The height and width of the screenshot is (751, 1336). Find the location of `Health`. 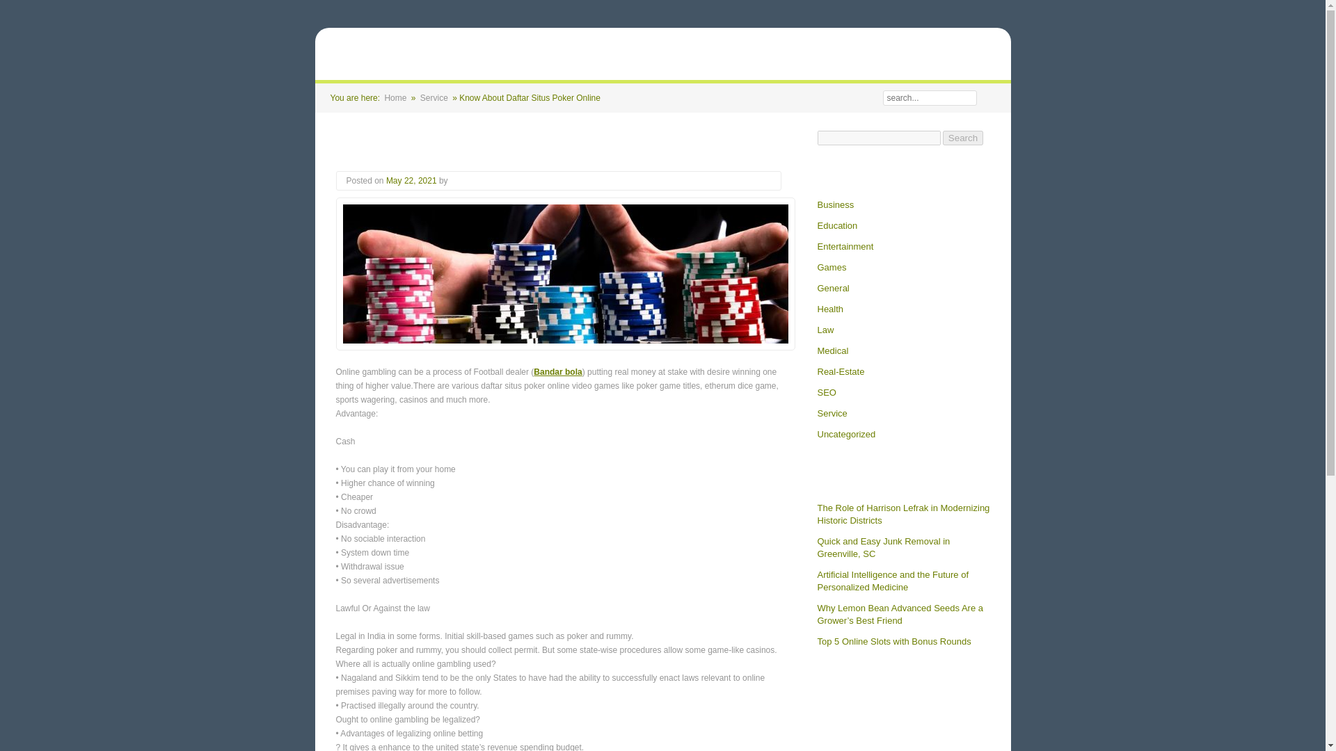

Health is located at coordinates (829, 309).